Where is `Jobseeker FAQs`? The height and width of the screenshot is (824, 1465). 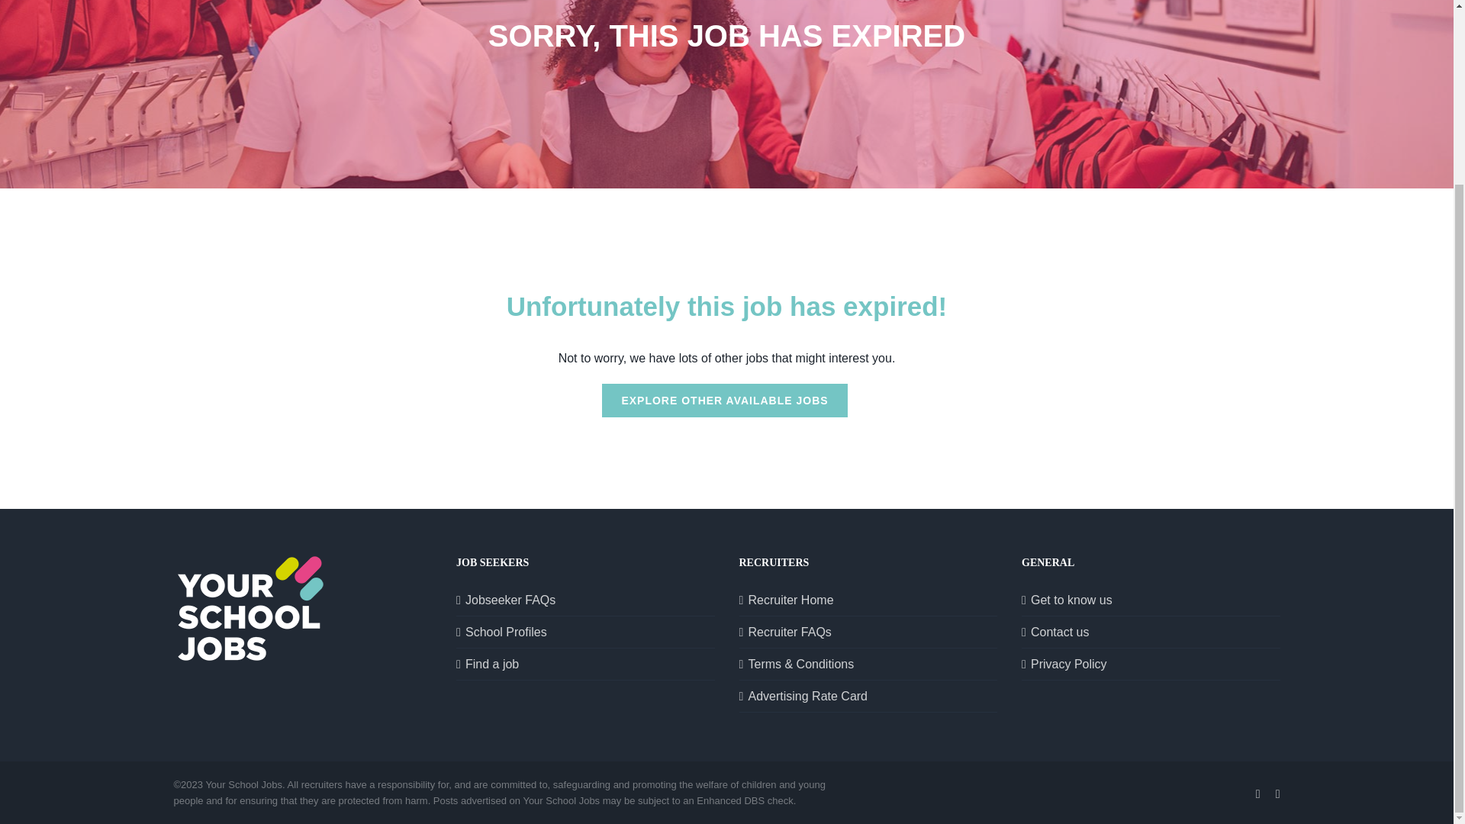
Jobseeker FAQs is located at coordinates (586, 600).